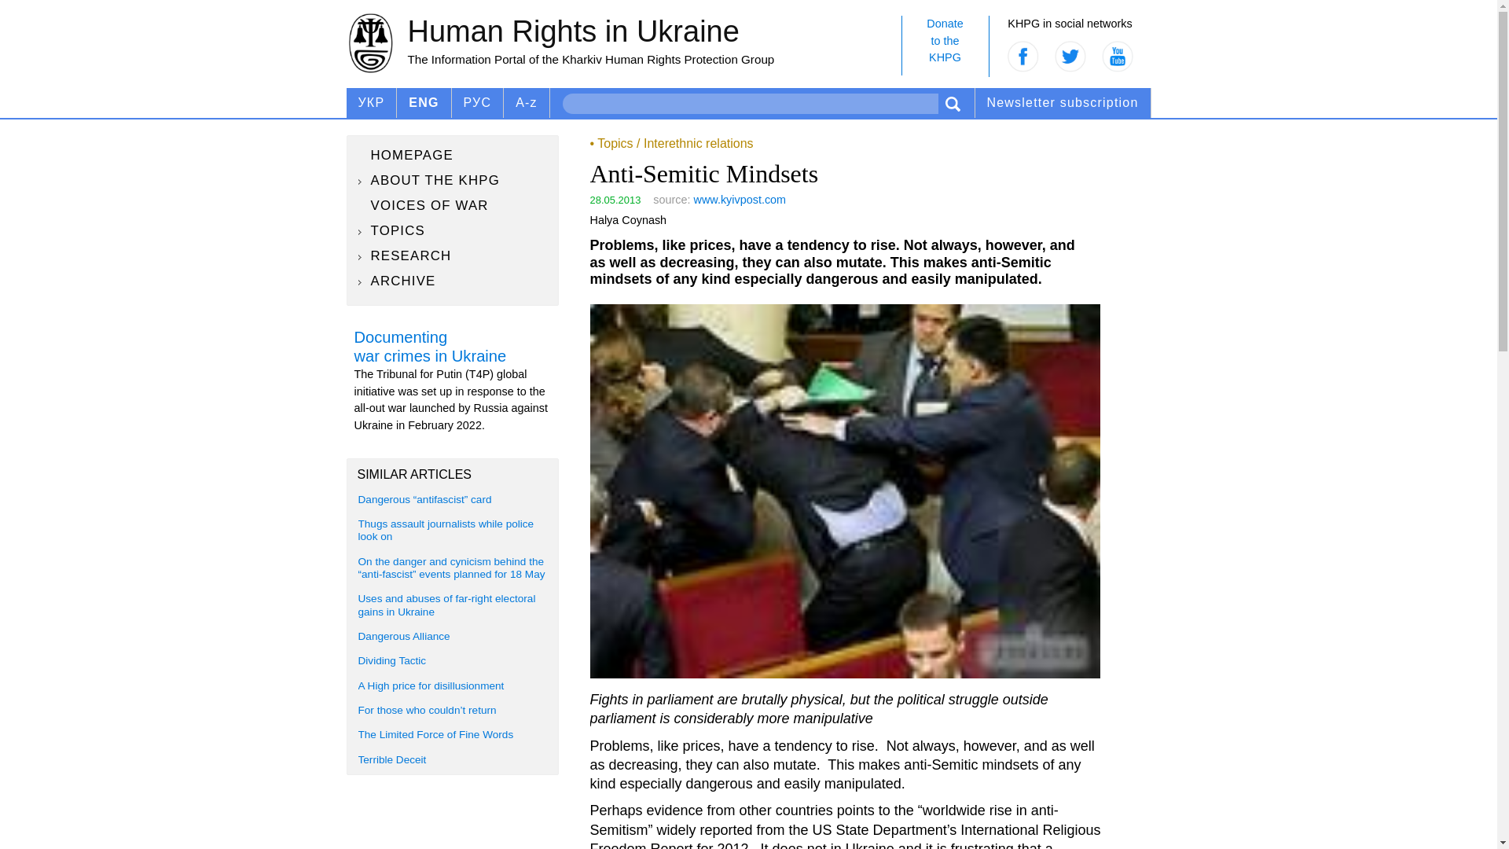 The width and height of the screenshot is (1509, 849). I want to click on TOPICS, so click(453, 181).